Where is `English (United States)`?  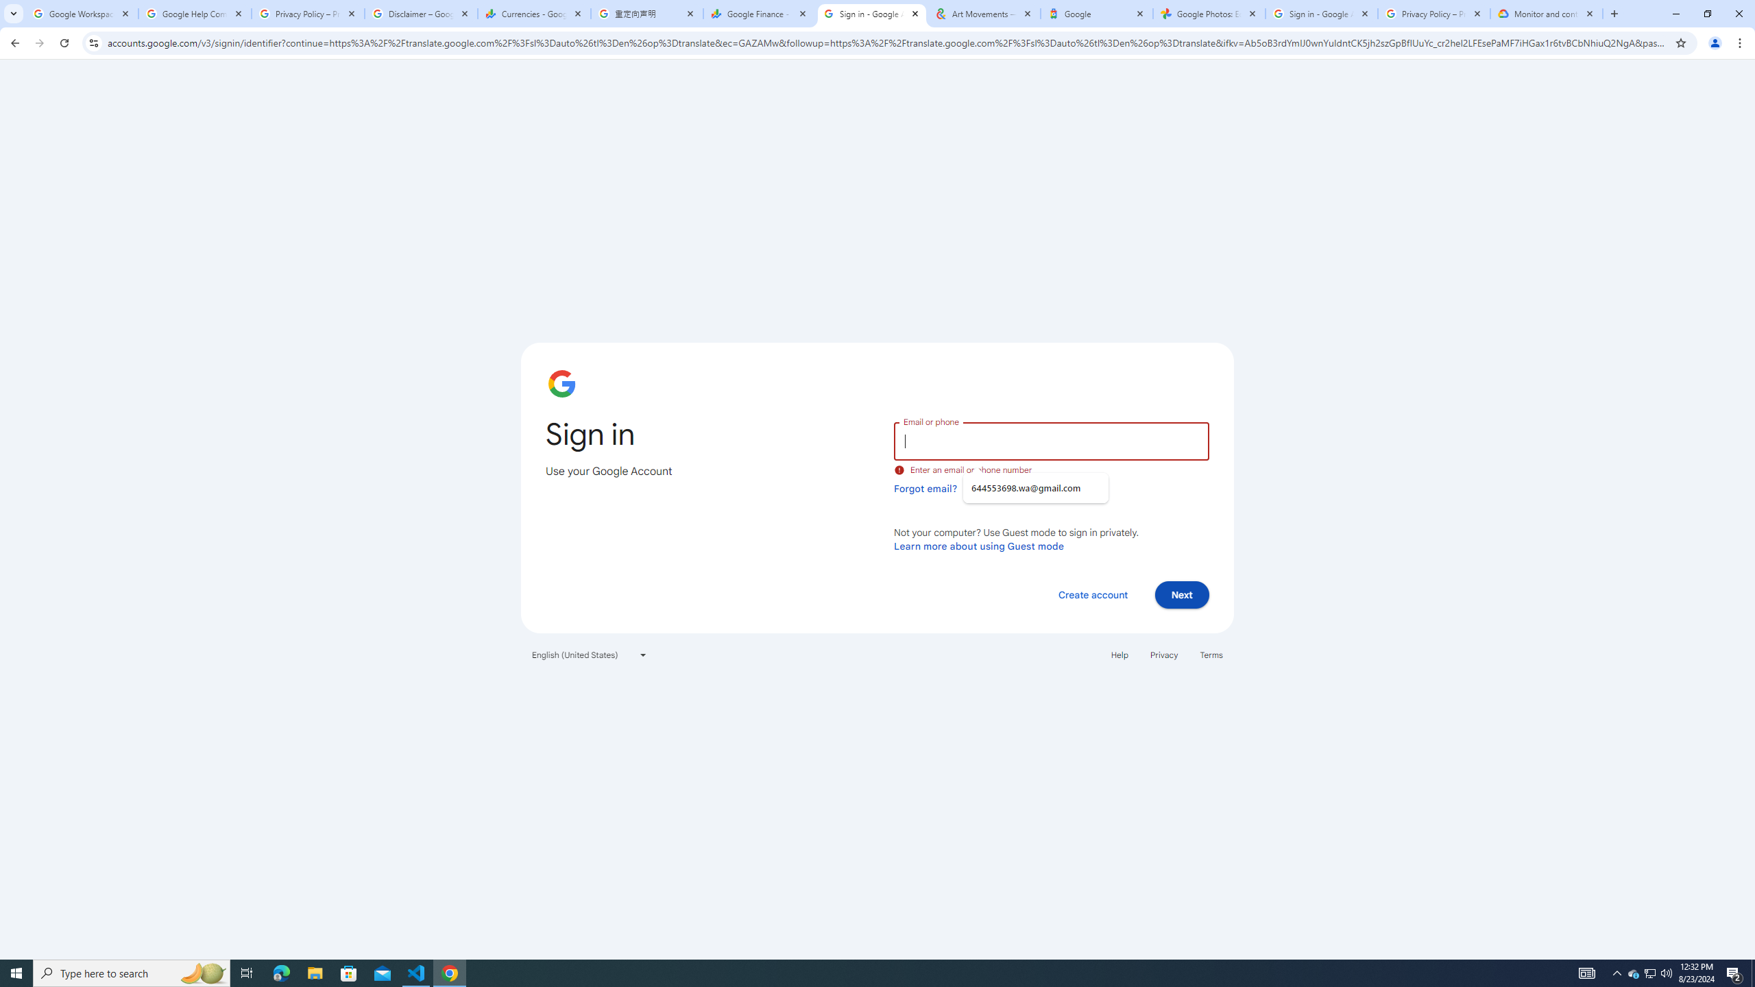
English (United States) is located at coordinates (590, 655).